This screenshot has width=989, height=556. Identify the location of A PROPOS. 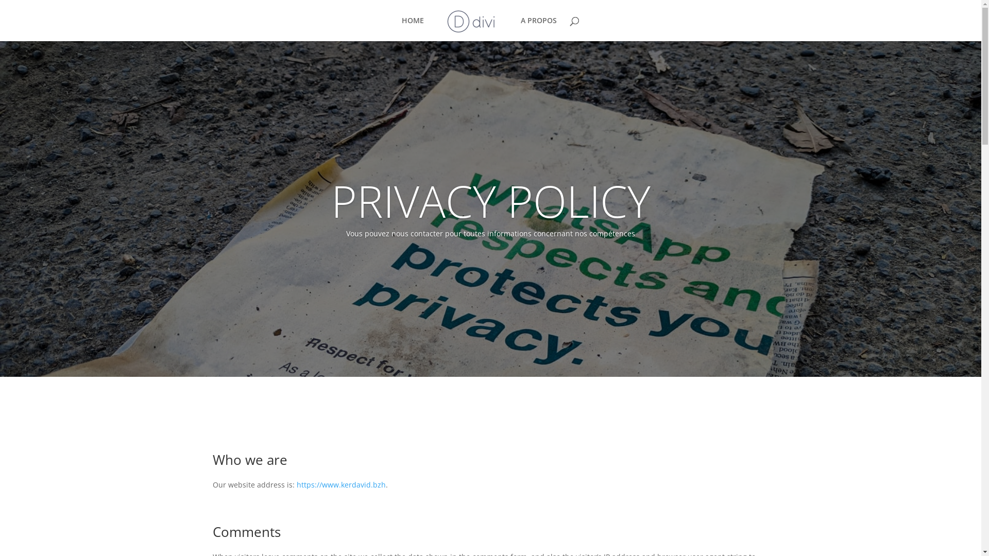
(539, 29).